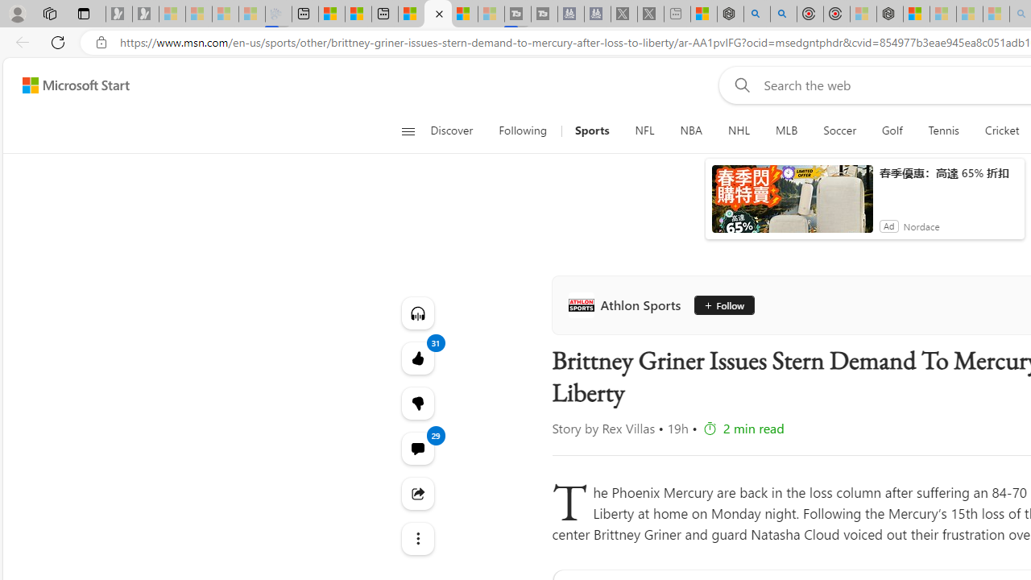 The height and width of the screenshot is (580, 1031). What do you see at coordinates (592, 130) in the screenshot?
I see `Sports` at bounding box center [592, 130].